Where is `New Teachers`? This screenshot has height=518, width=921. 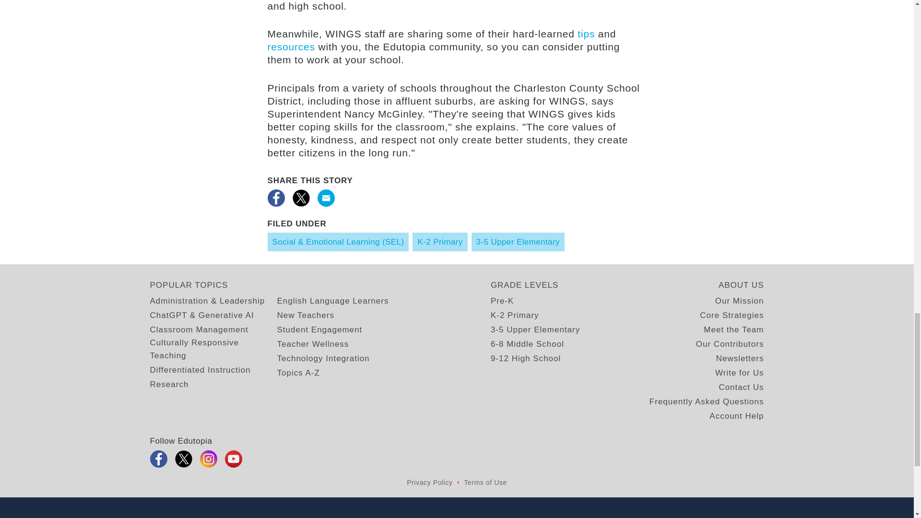
New Teachers is located at coordinates (305, 315).